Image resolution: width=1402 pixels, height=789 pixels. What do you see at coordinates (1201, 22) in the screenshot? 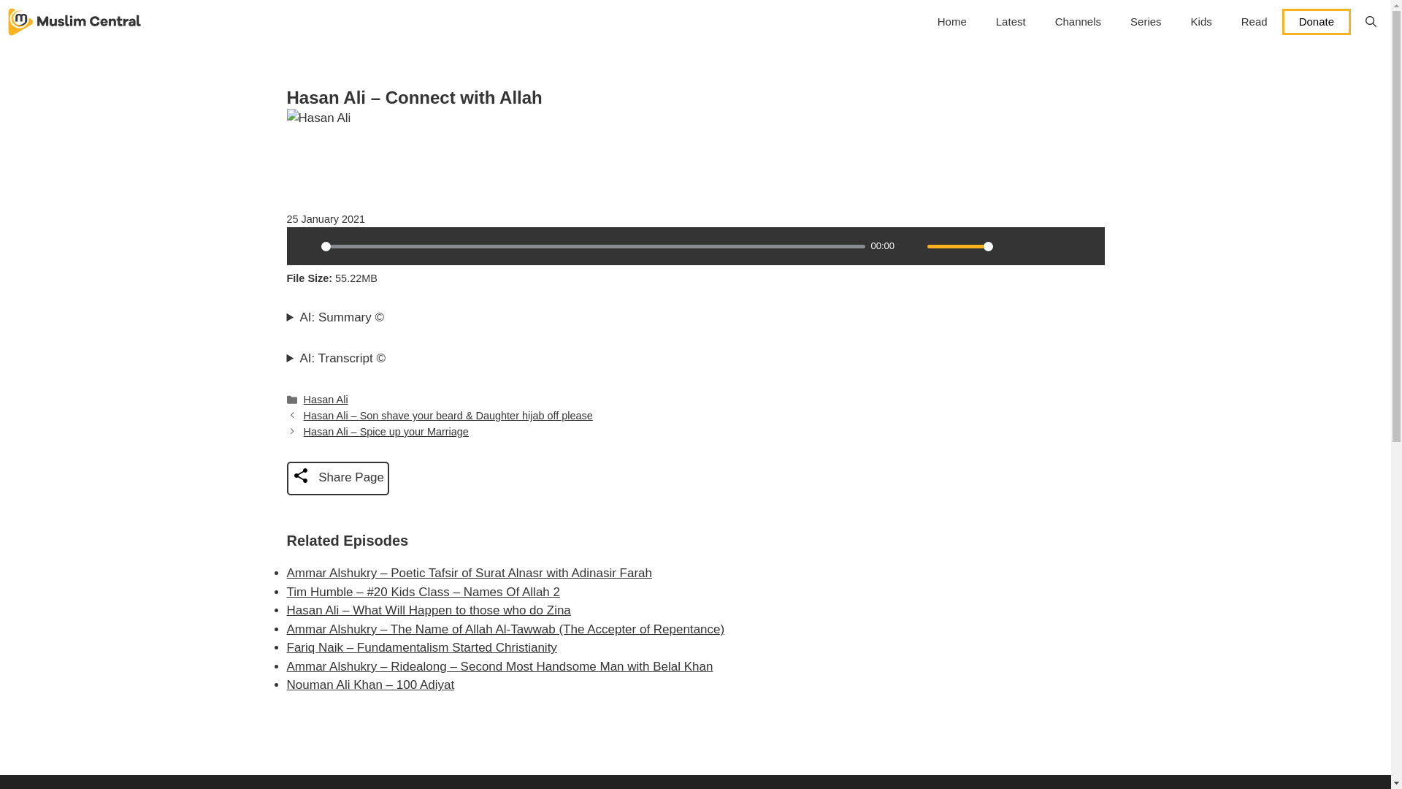
I see `Kids` at bounding box center [1201, 22].